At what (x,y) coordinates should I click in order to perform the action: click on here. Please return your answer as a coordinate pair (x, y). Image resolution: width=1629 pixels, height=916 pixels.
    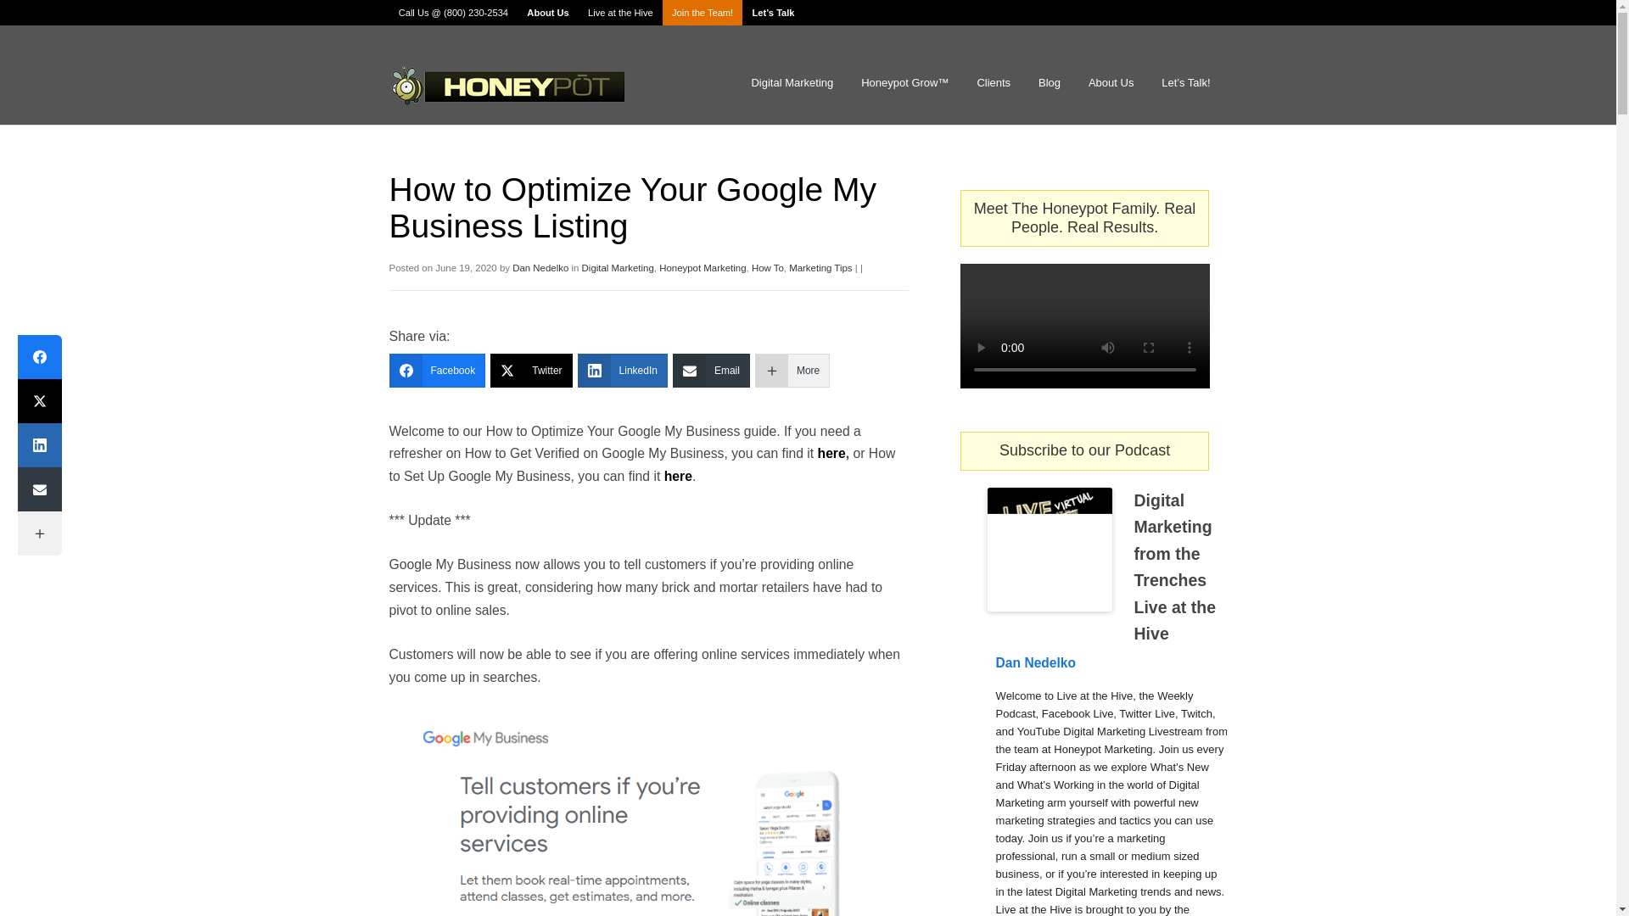
    Looking at the image, I should click on (831, 453).